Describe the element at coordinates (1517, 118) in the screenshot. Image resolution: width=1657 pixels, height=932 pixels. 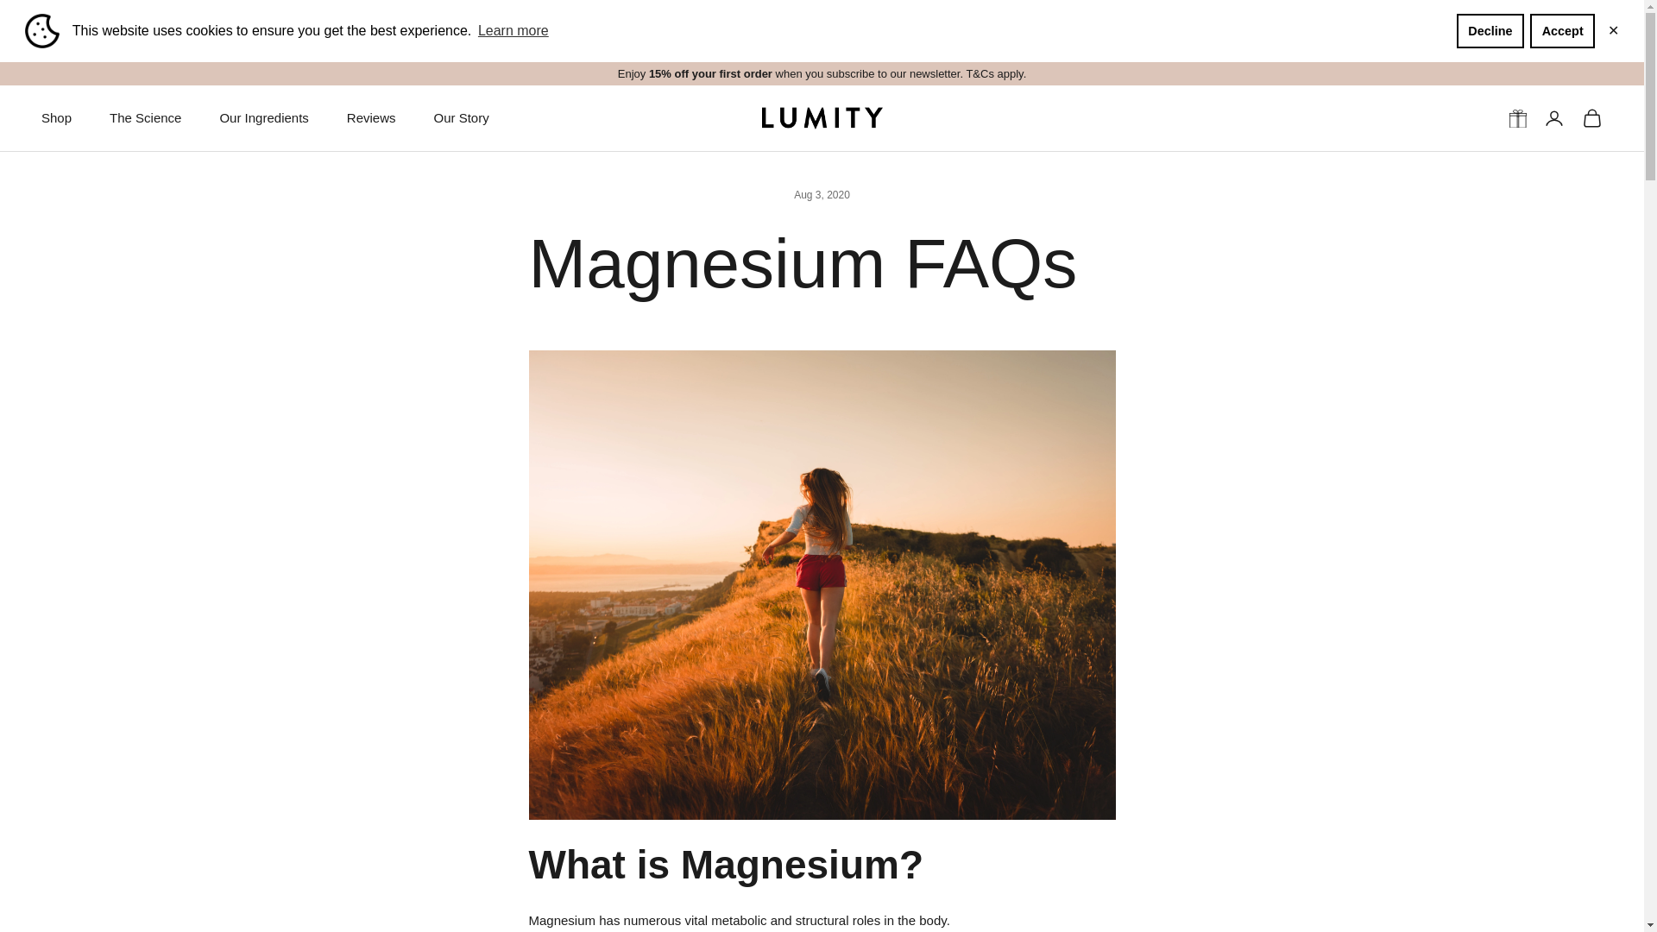
I see `Rewards` at that location.